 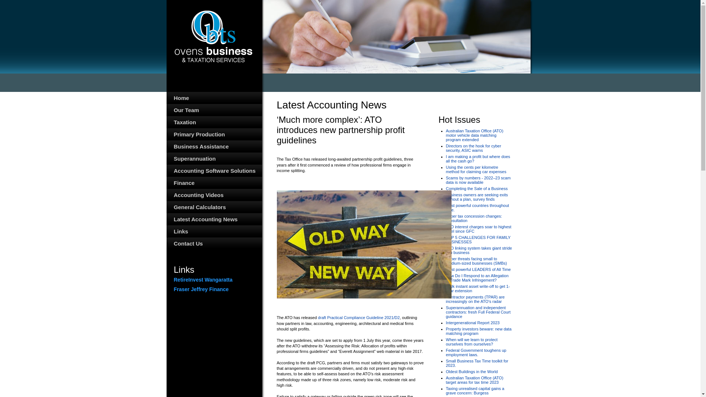 What do you see at coordinates (478, 159) in the screenshot?
I see `I am making a profit but where does all the cash go?` at bounding box center [478, 159].